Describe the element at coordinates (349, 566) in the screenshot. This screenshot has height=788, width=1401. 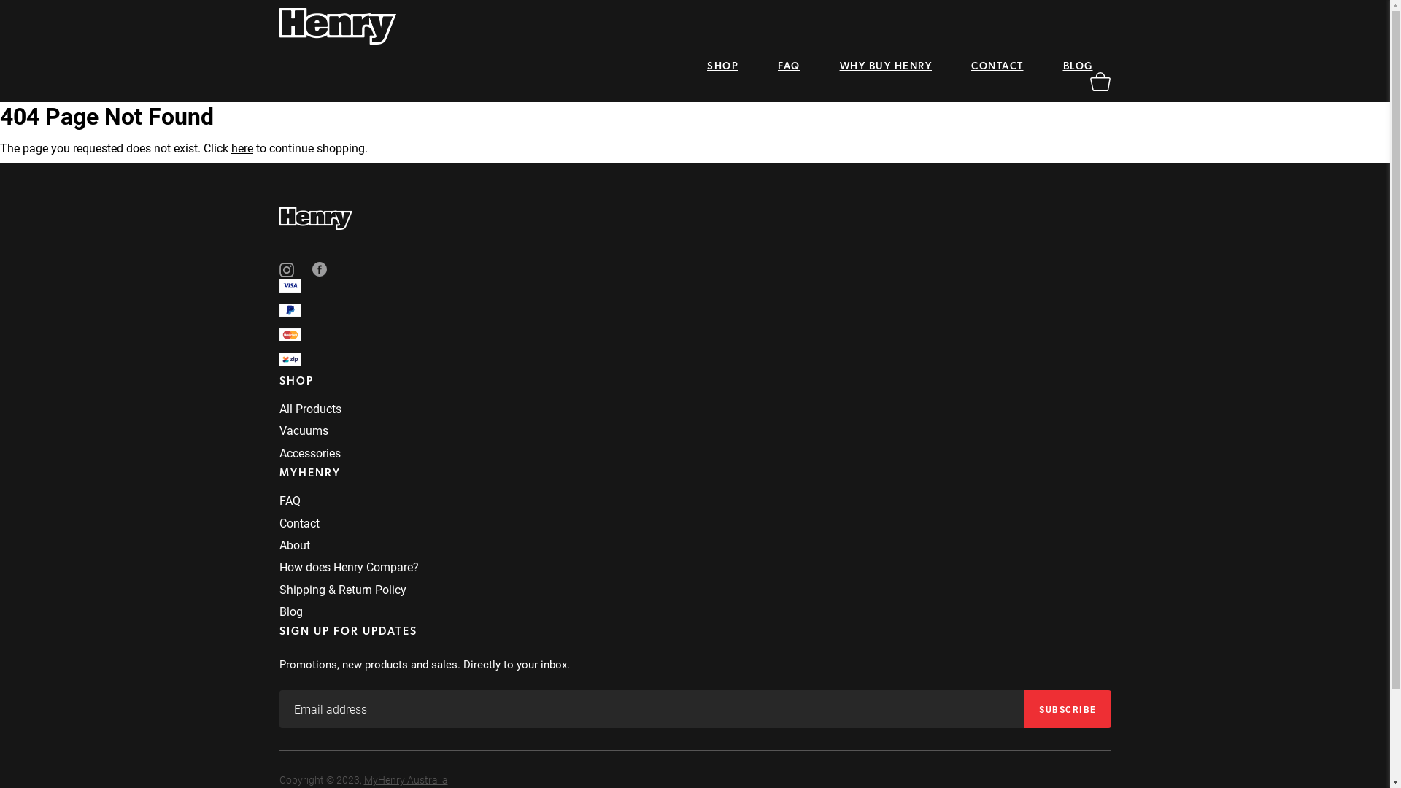
I see `How does Henry Compare?` at that location.